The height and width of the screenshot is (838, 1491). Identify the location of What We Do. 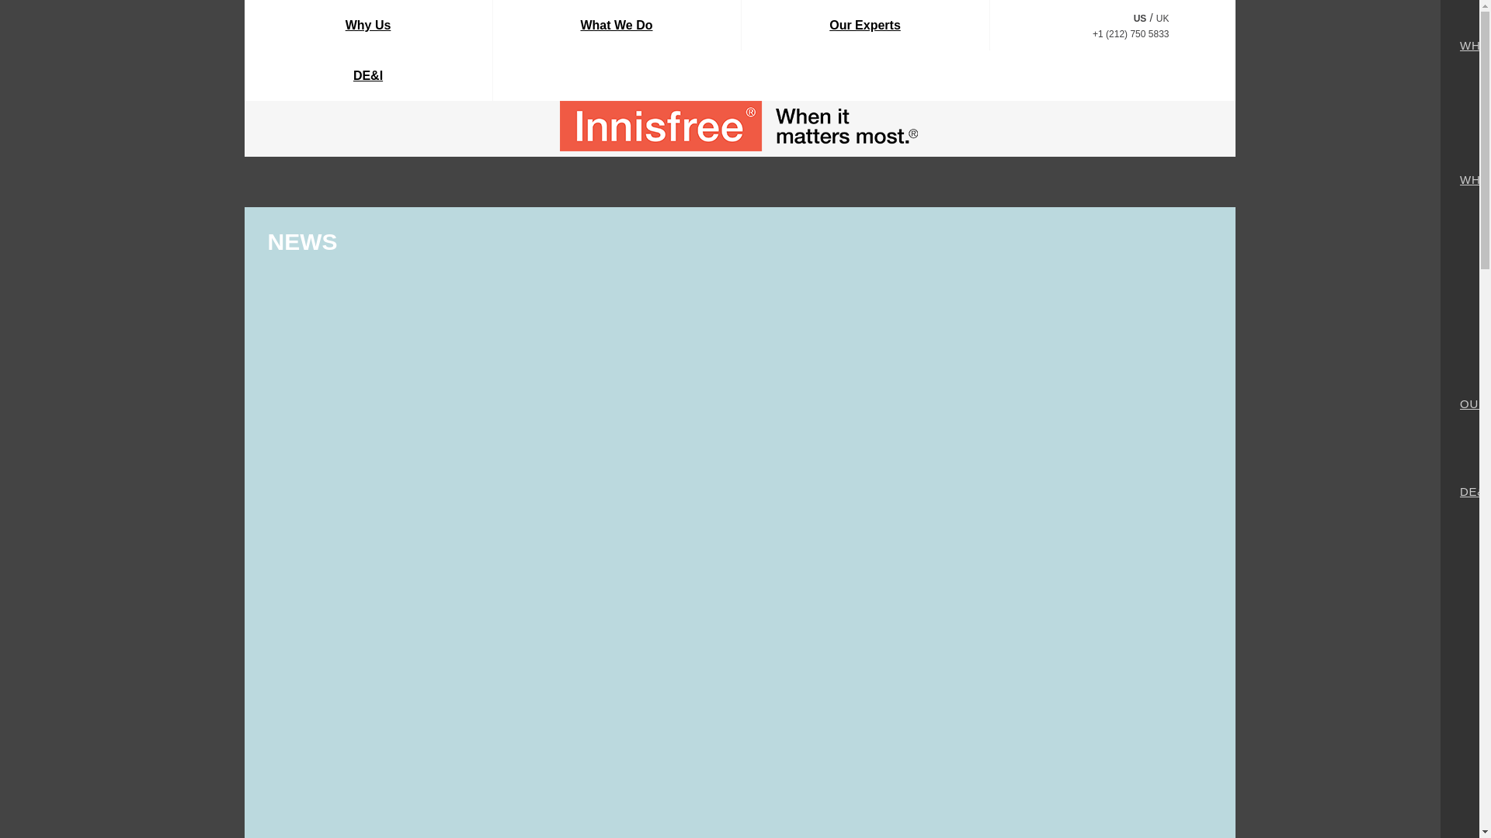
(615, 25).